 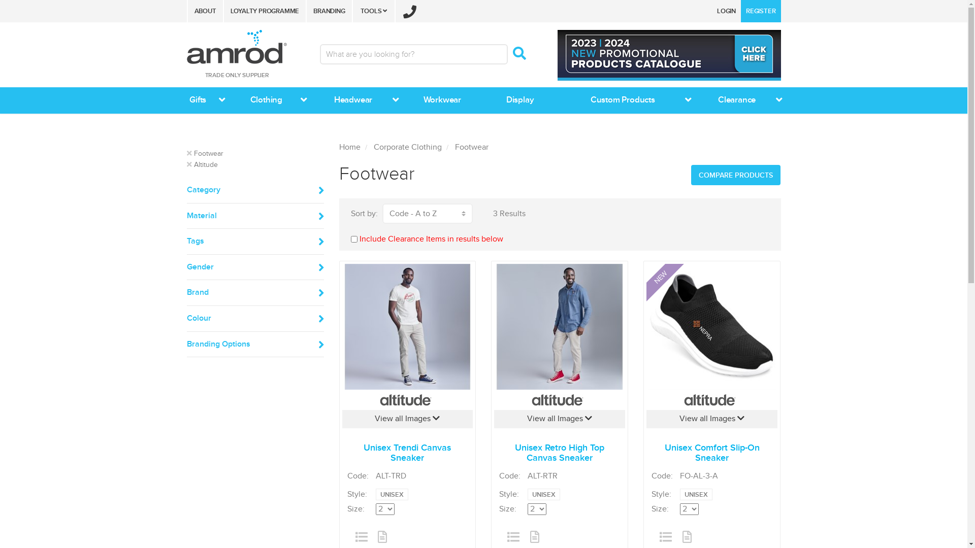 What do you see at coordinates (726, 11) in the screenshot?
I see `LOGIN` at bounding box center [726, 11].